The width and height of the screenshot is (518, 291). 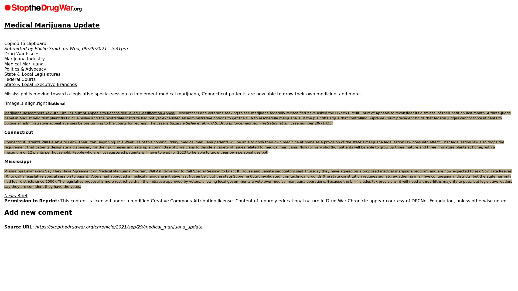 What do you see at coordinates (52, 25) in the screenshot?
I see `Medical Marijuana Update` at bounding box center [52, 25].